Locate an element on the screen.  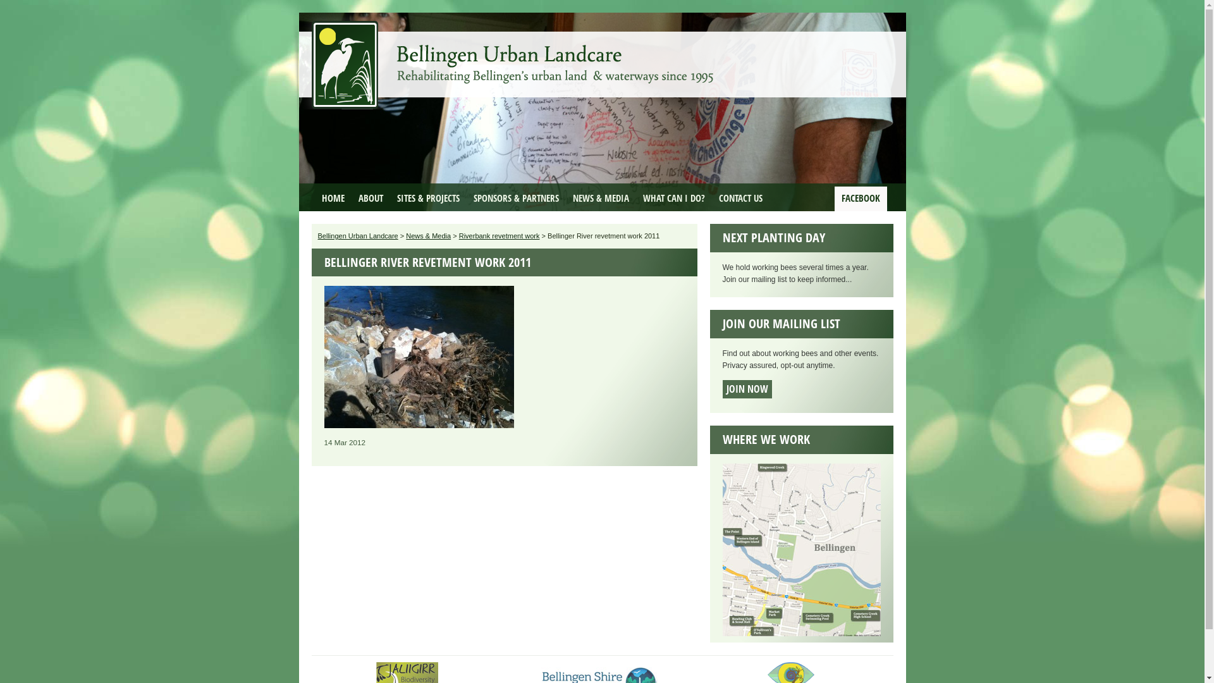
Click to see our work sites is located at coordinates (801, 634).